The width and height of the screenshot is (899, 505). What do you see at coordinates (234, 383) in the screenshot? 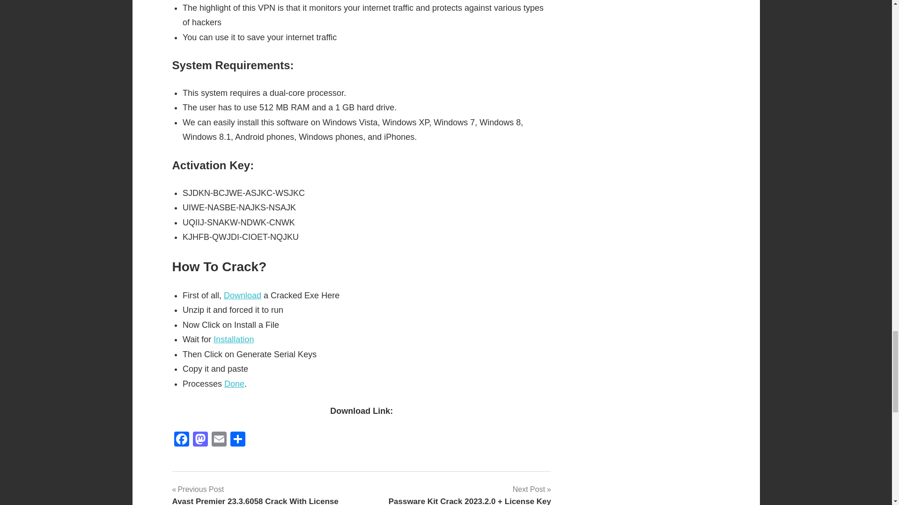
I see `Done` at bounding box center [234, 383].